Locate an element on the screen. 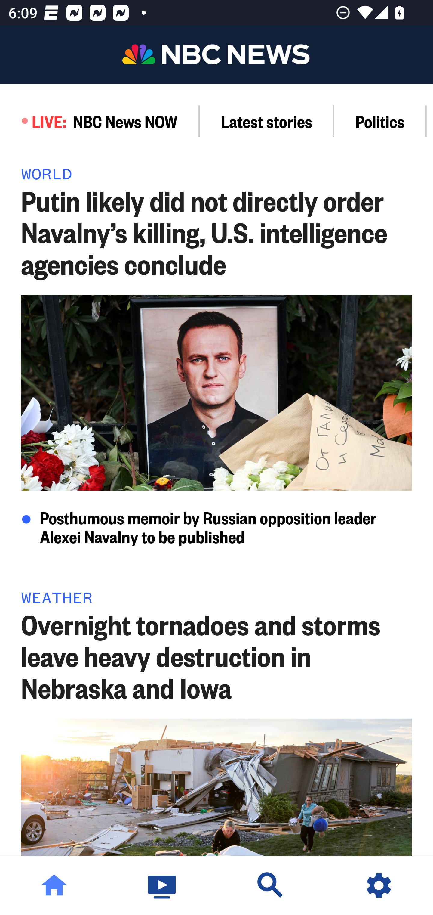 Image resolution: width=433 pixels, height=915 pixels. Discover is located at coordinates (271, 886).